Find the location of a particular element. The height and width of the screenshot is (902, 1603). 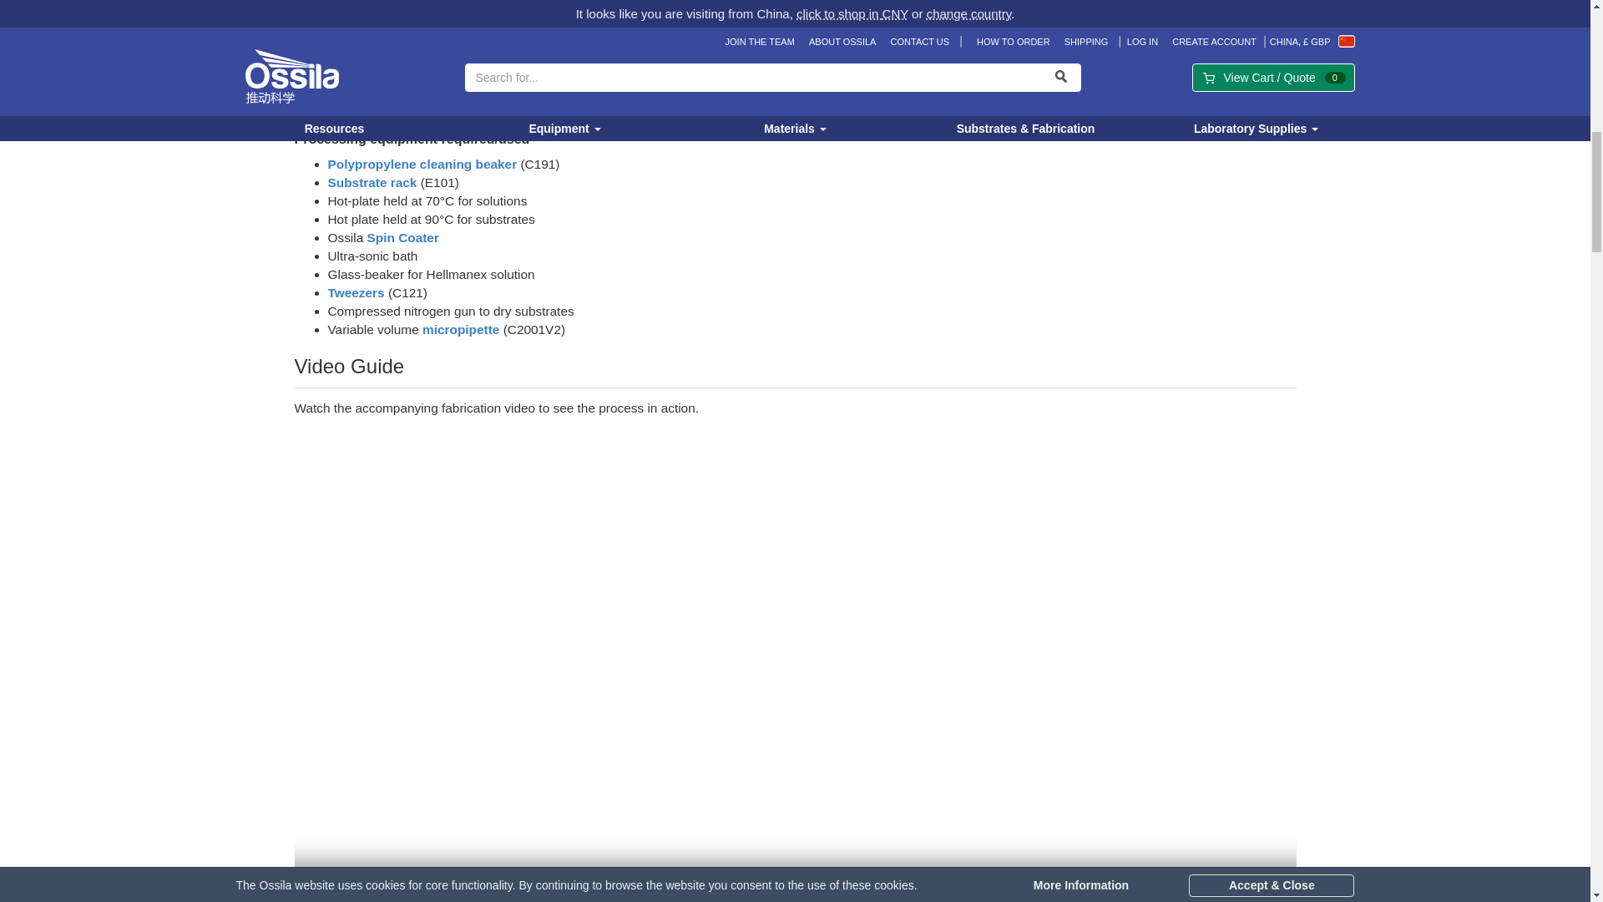

Encapsulation glass coverslips is located at coordinates (377, 95).